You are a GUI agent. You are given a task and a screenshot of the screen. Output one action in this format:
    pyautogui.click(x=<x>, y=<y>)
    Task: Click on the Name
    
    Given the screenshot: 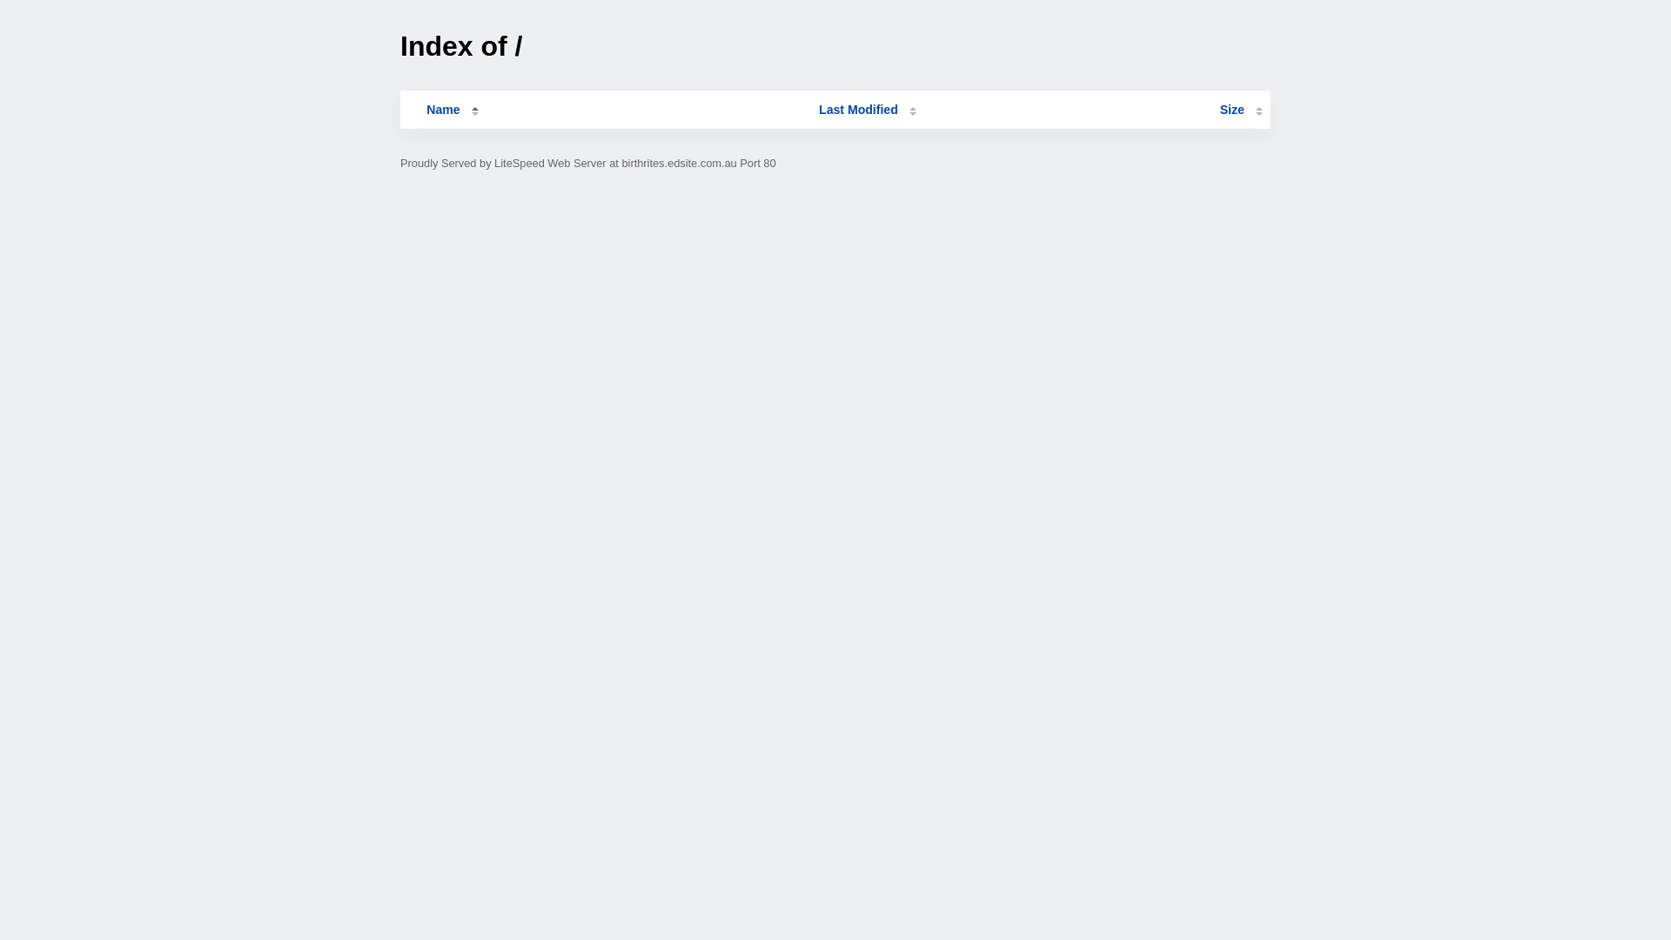 What is the action you would take?
    pyautogui.click(x=443, y=110)
    